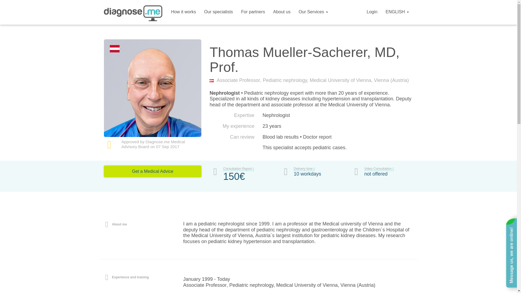 This screenshot has height=293, width=521. What do you see at coordinates (372, 10) in the screenshot?
I see `Login` at bounding box center [372, 10].